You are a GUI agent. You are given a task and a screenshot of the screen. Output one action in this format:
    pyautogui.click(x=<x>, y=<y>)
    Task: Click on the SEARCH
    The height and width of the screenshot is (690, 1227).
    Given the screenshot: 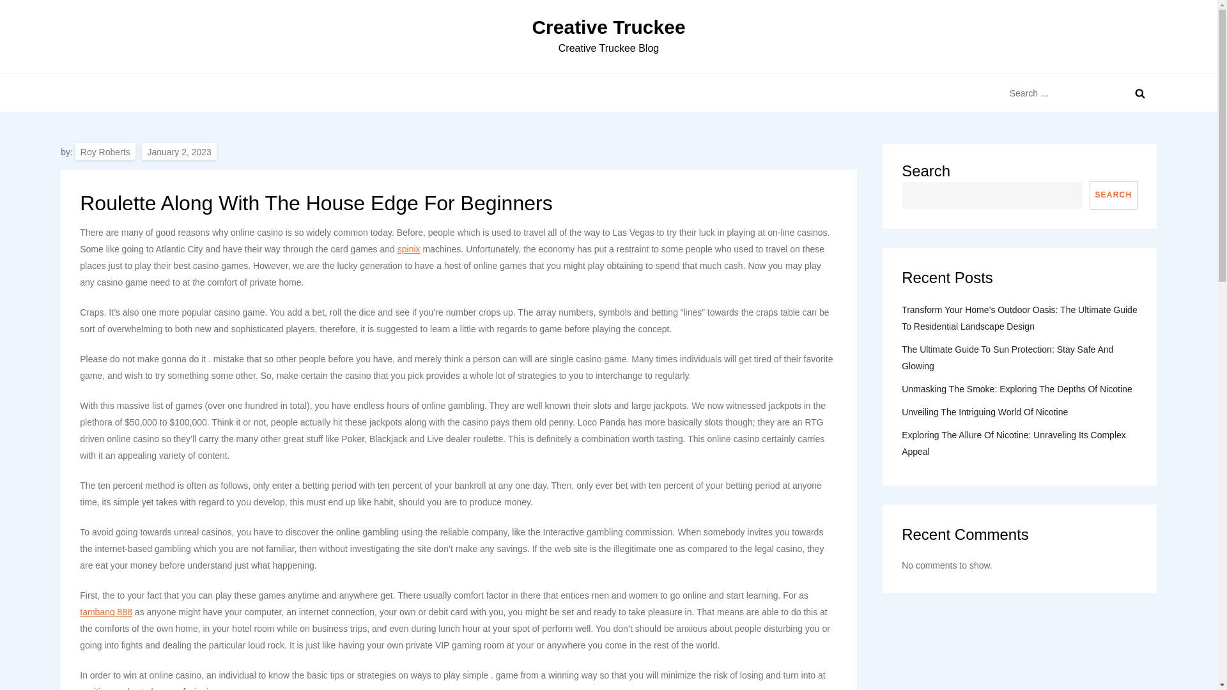 What is the action you would take?
    pyautogui.click(x=1113, y=195)
    